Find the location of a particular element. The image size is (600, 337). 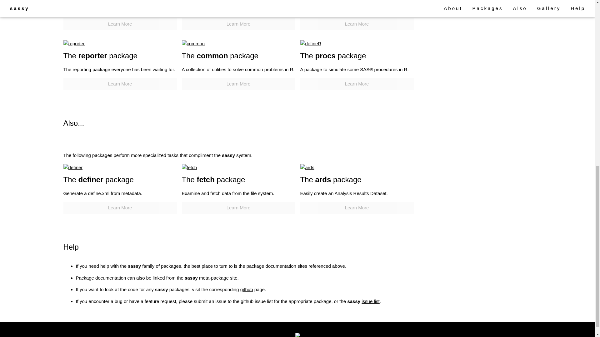

Learn More is located at coordinates (119, 84).